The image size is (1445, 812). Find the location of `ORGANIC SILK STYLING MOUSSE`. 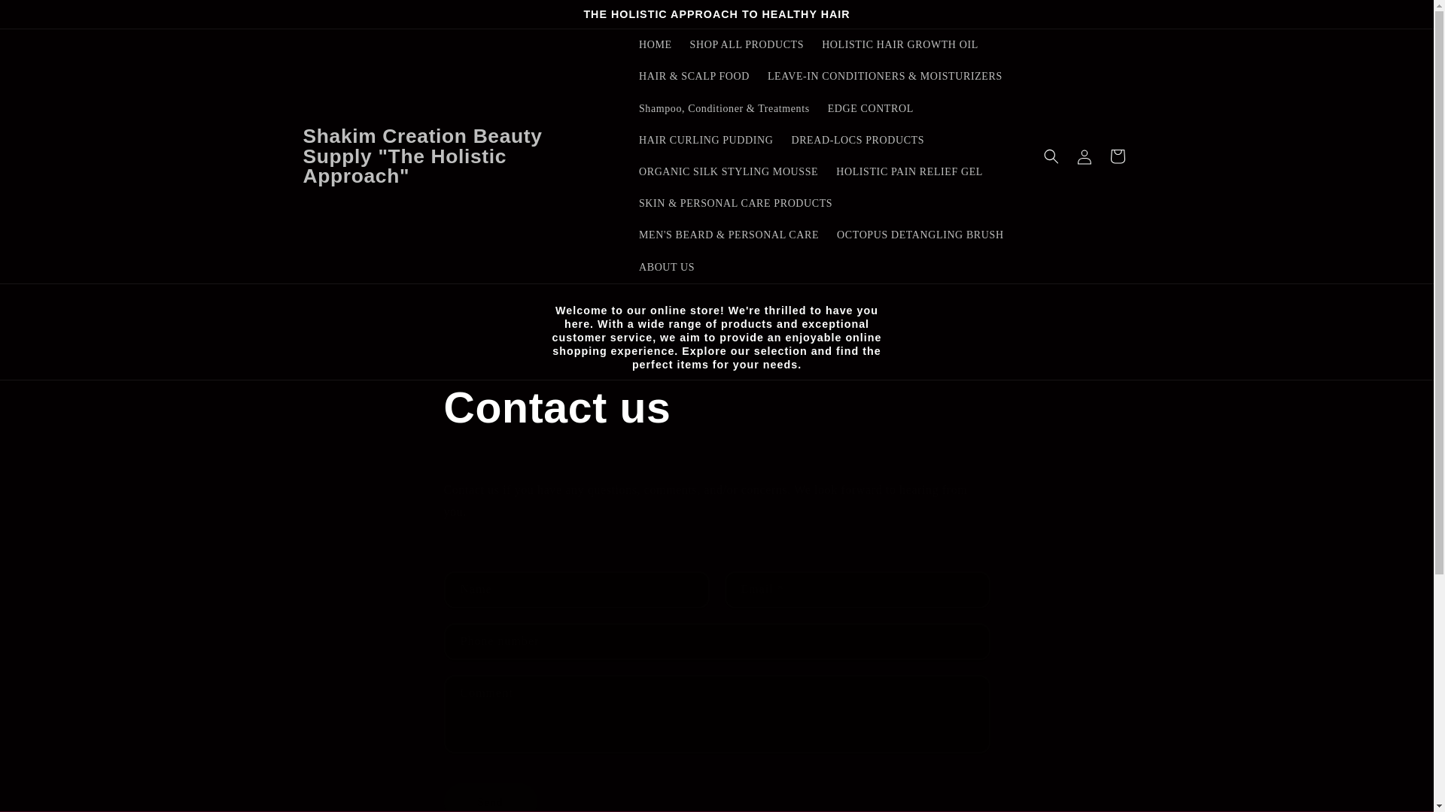

ORGANIC SILK STYLING MOUSSE is located at coordinates (729, 171).